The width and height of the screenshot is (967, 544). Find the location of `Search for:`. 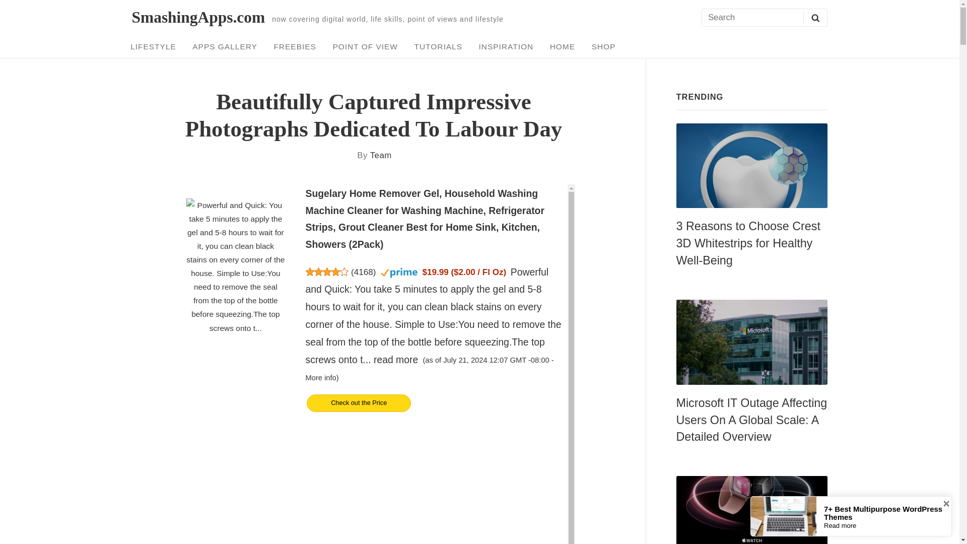

Search for: is located at coordinates (764, 18).